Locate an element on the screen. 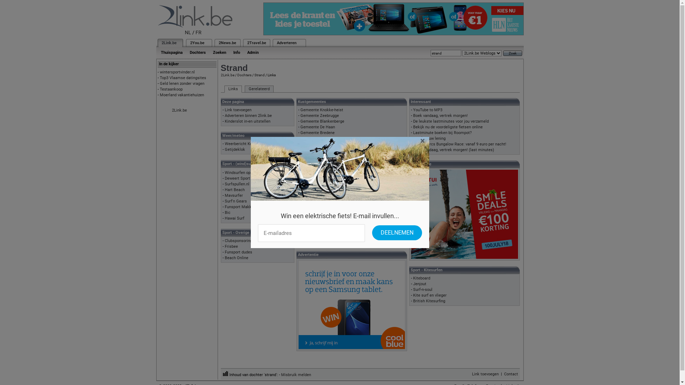 This screenshot has height=385, width=685. Lastminute boeken bij Roompot? is located at coordinates (442, 133).